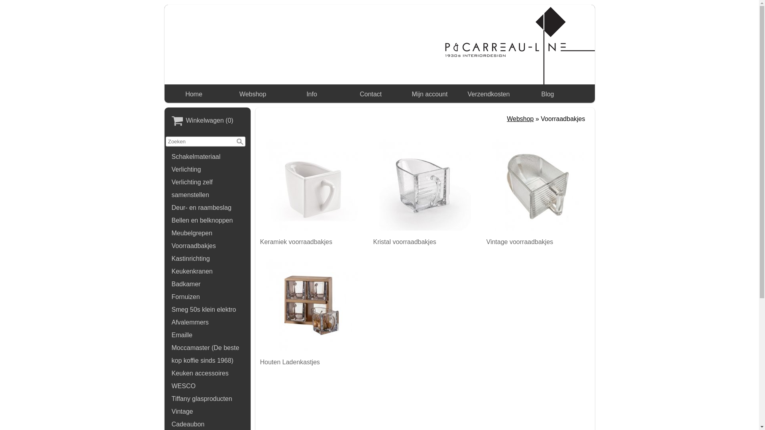  I want to click on Moccamaster (De beste kop koffie sinds 1968), so click(208, 354).